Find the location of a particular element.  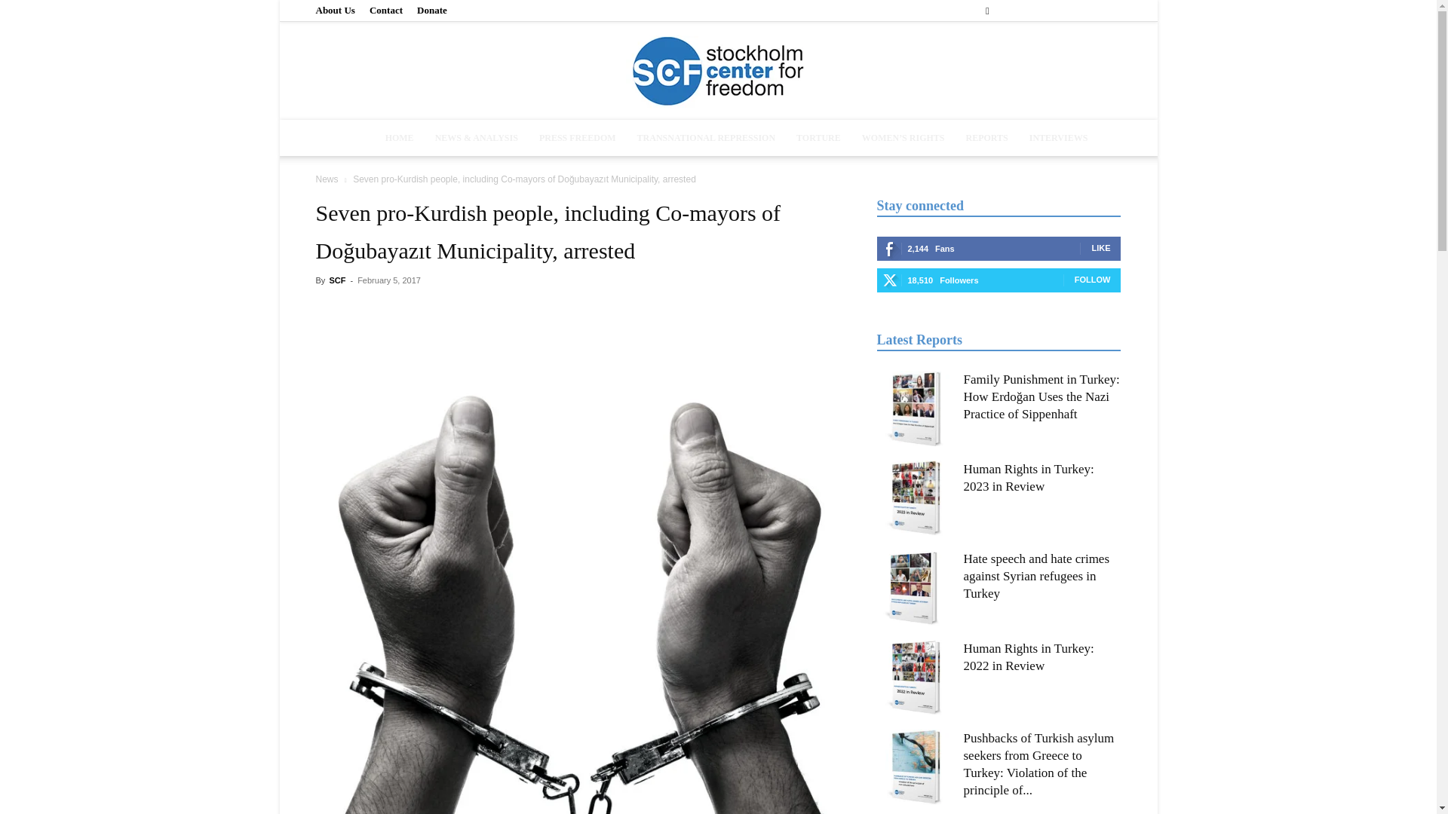

INTERVIEWS is located at coordinates (1059, 137).